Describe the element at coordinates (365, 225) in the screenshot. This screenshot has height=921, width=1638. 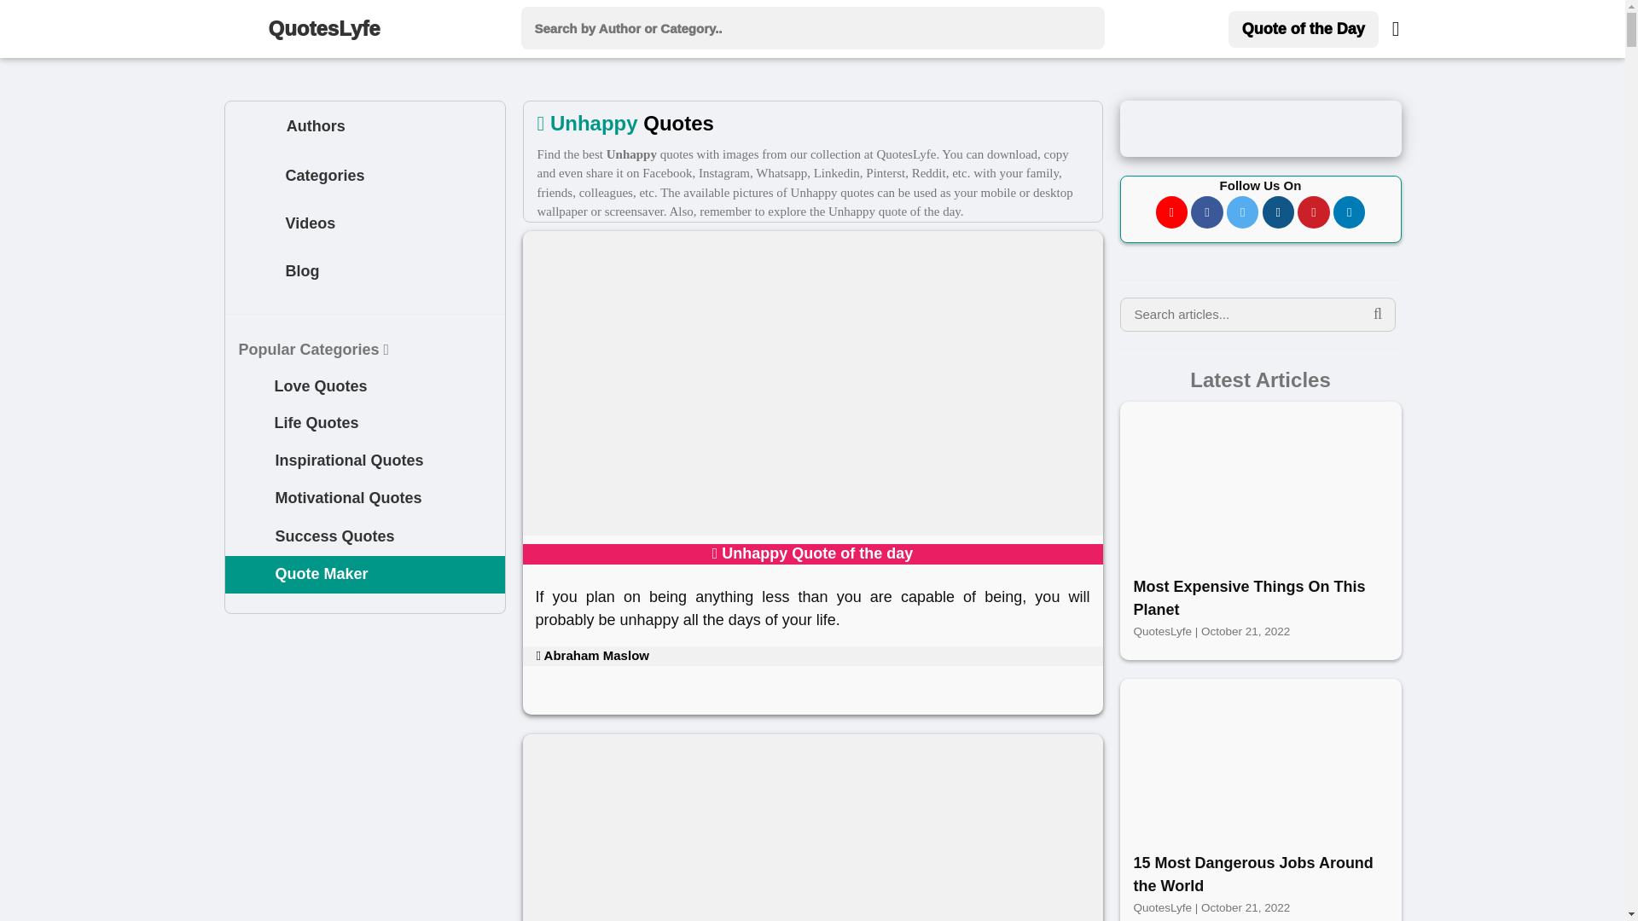
I see `   Videos` at that location.